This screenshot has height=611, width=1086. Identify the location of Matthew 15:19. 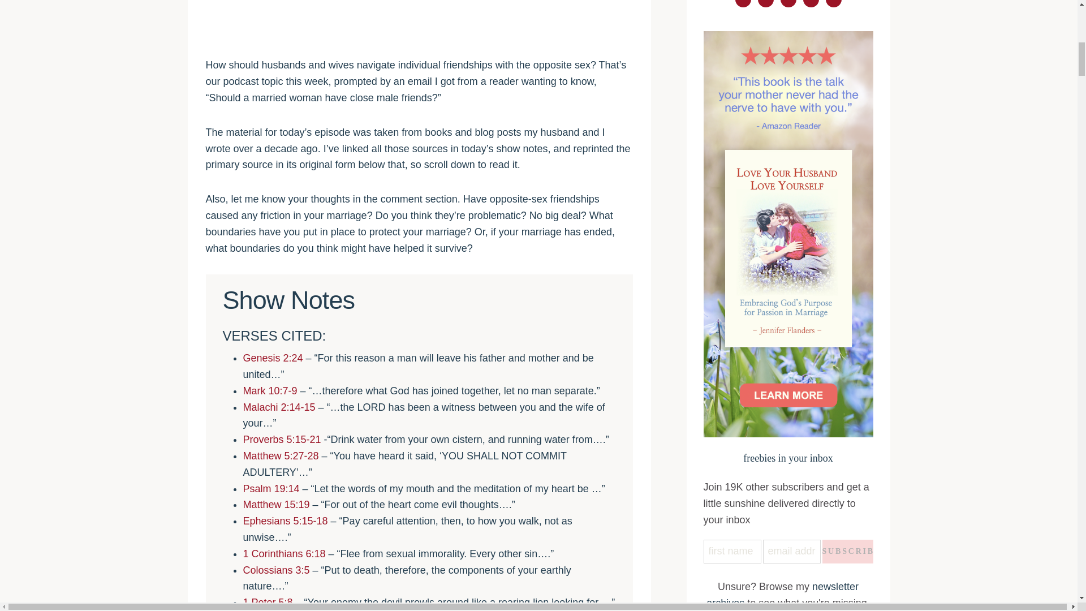
(276, 505).